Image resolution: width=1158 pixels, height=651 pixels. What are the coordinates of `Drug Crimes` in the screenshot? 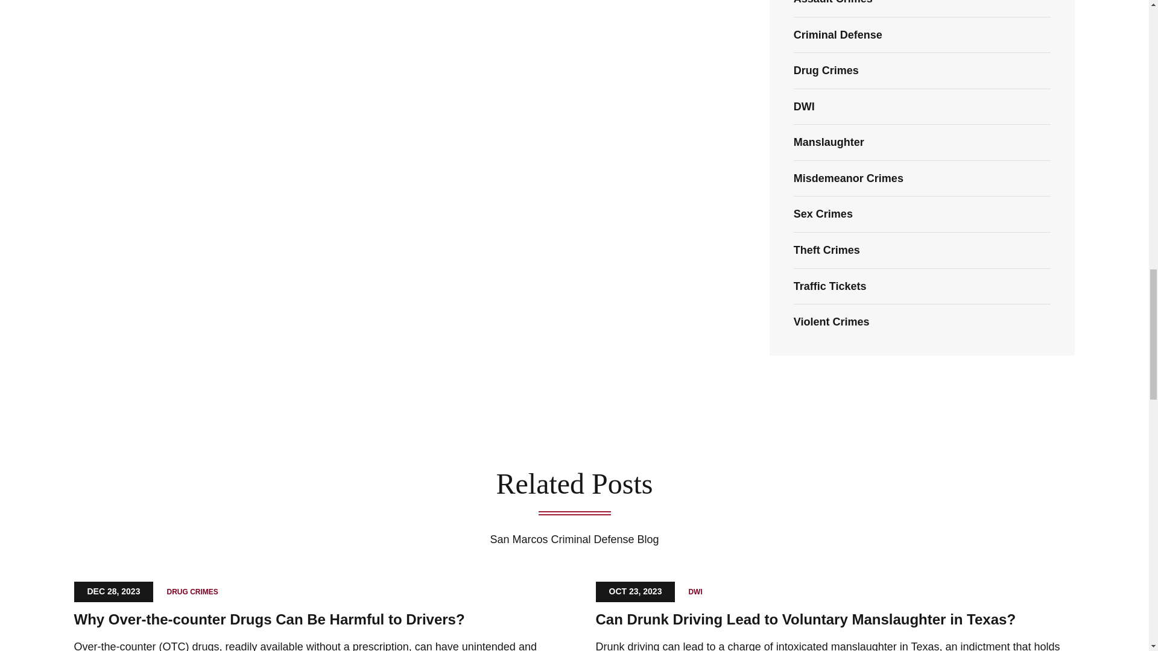 It's located at (826, 70).